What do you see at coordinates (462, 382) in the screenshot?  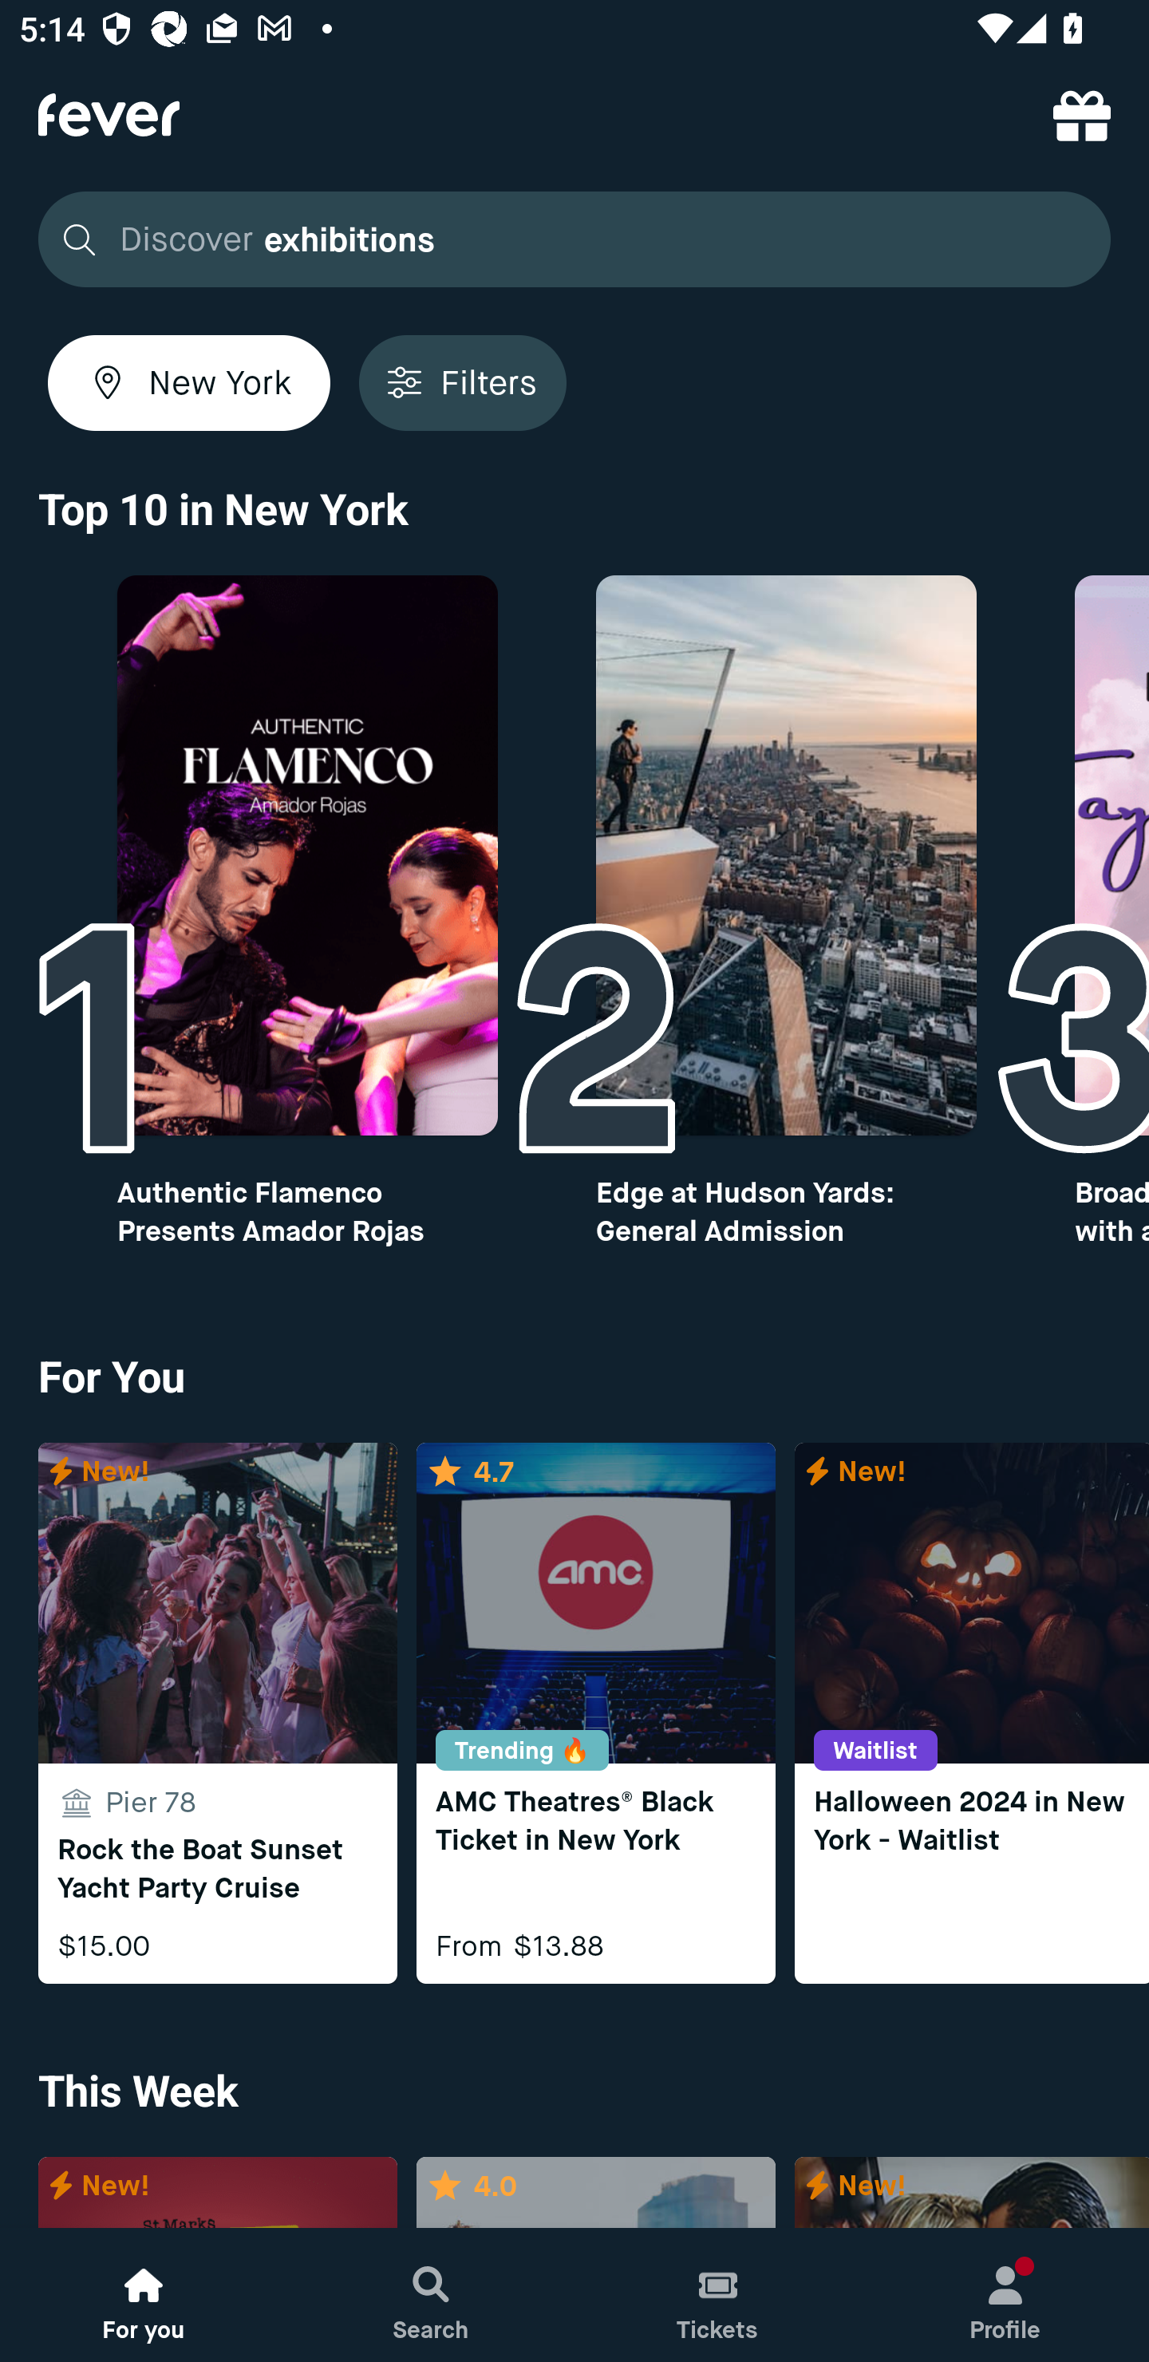 I see `Filters` at bounding box center [462, 382].